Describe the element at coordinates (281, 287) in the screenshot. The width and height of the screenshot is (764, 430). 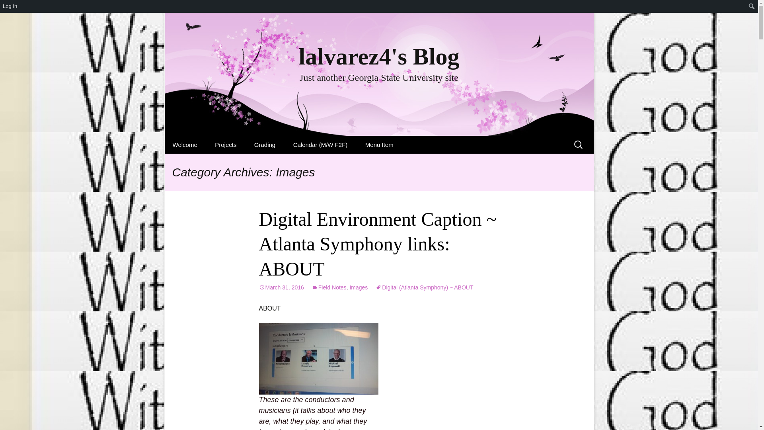
I see `March 31, 2016` at that location.